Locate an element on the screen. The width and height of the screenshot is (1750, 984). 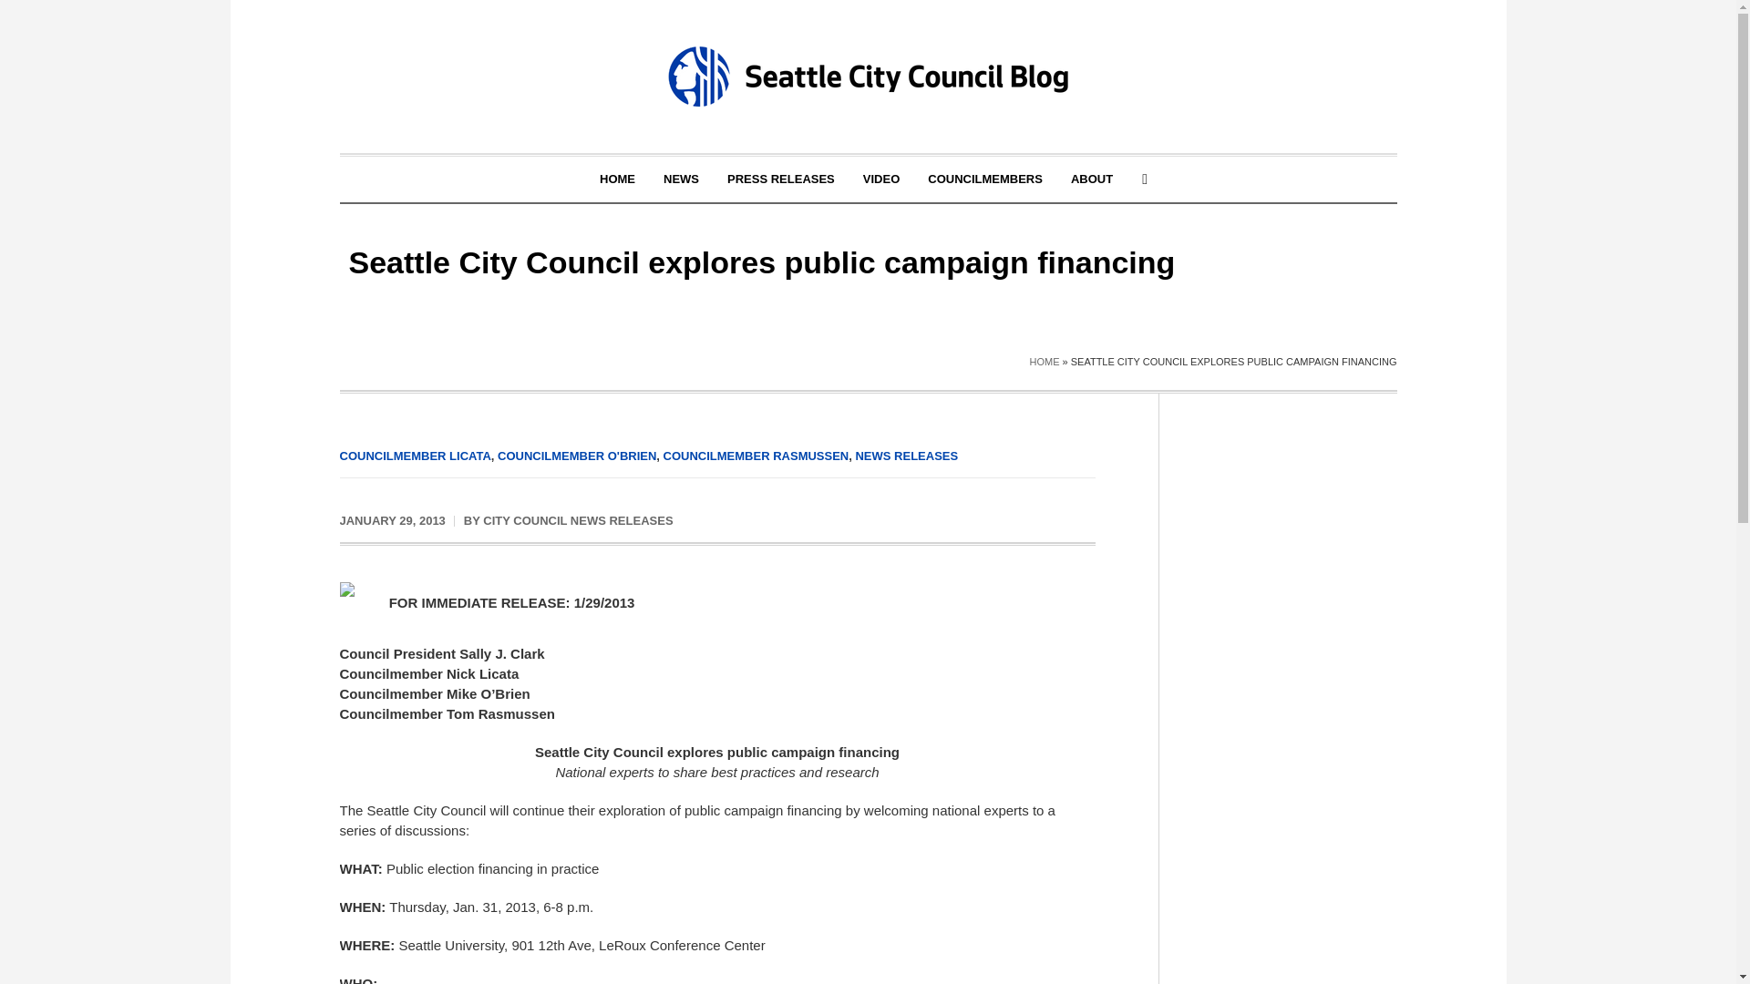
COUNCILMEMBER LICATA is located at coordinates (414, 456).